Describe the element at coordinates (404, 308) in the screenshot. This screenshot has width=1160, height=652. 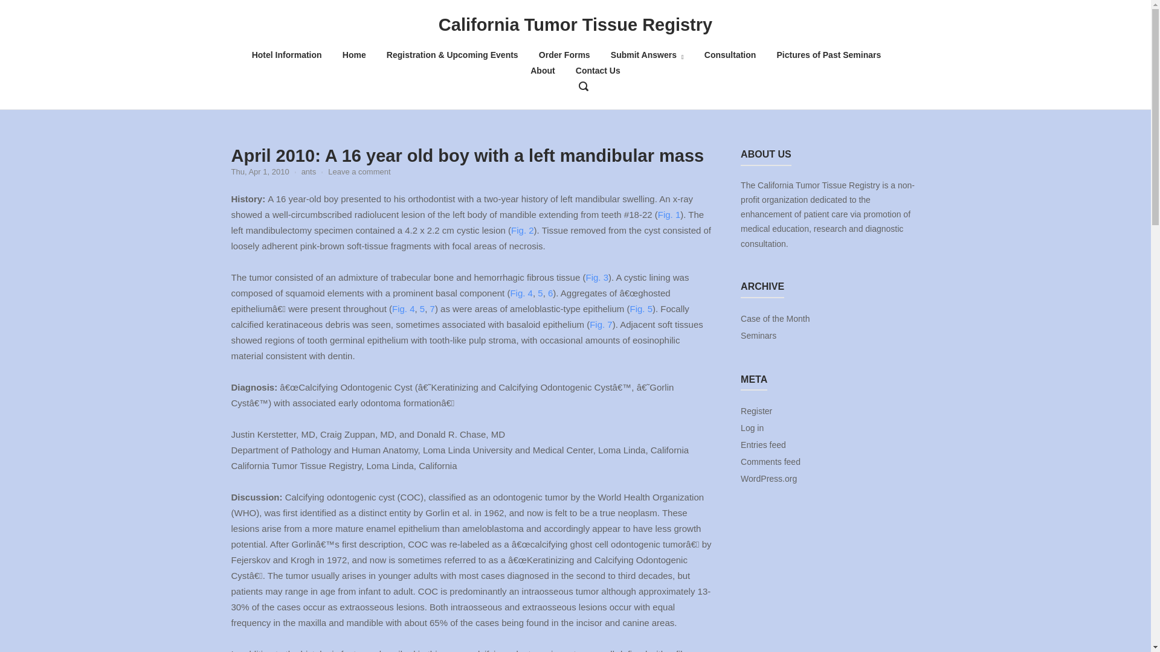
I see `Fig. 4` at that location.